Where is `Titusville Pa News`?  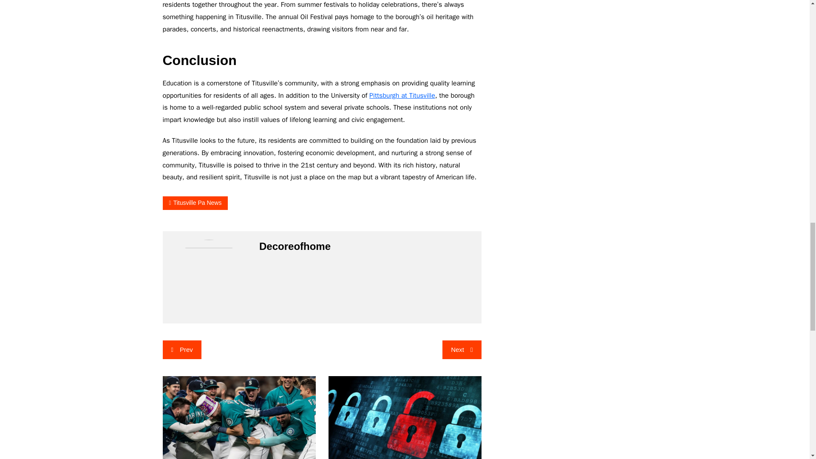 Titusville Pa News is located at coordinates (195, 203).